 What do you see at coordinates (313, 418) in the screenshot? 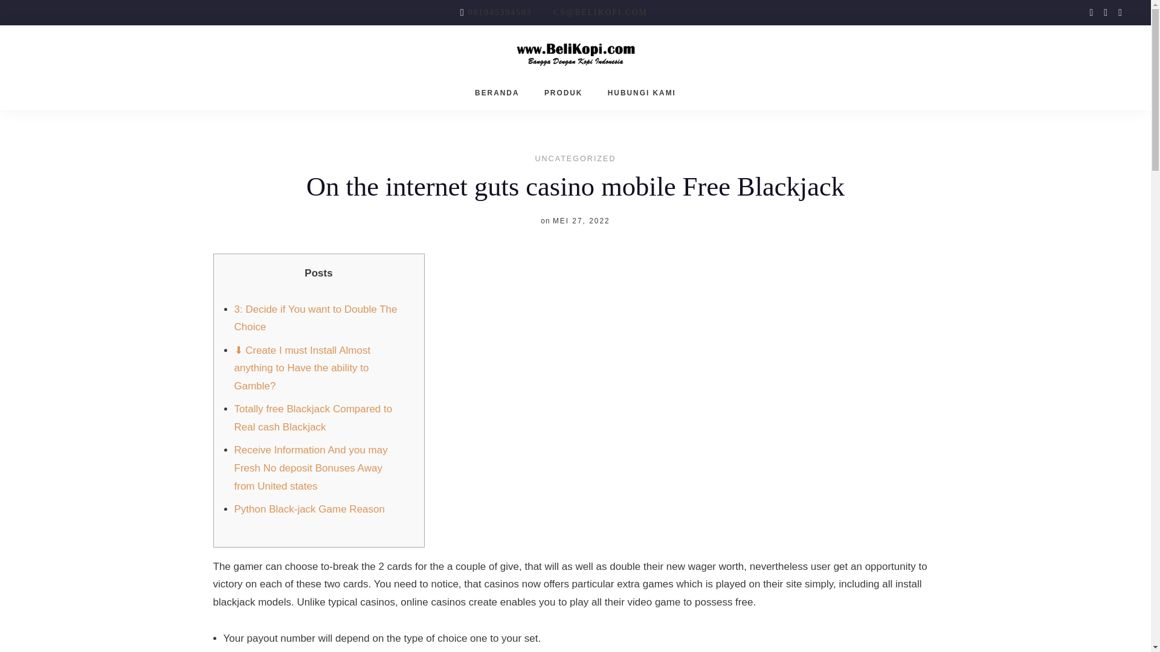
I see `Totally free Blackjack Compared to Real cash Blackjack` at bounding box center [313, 418].